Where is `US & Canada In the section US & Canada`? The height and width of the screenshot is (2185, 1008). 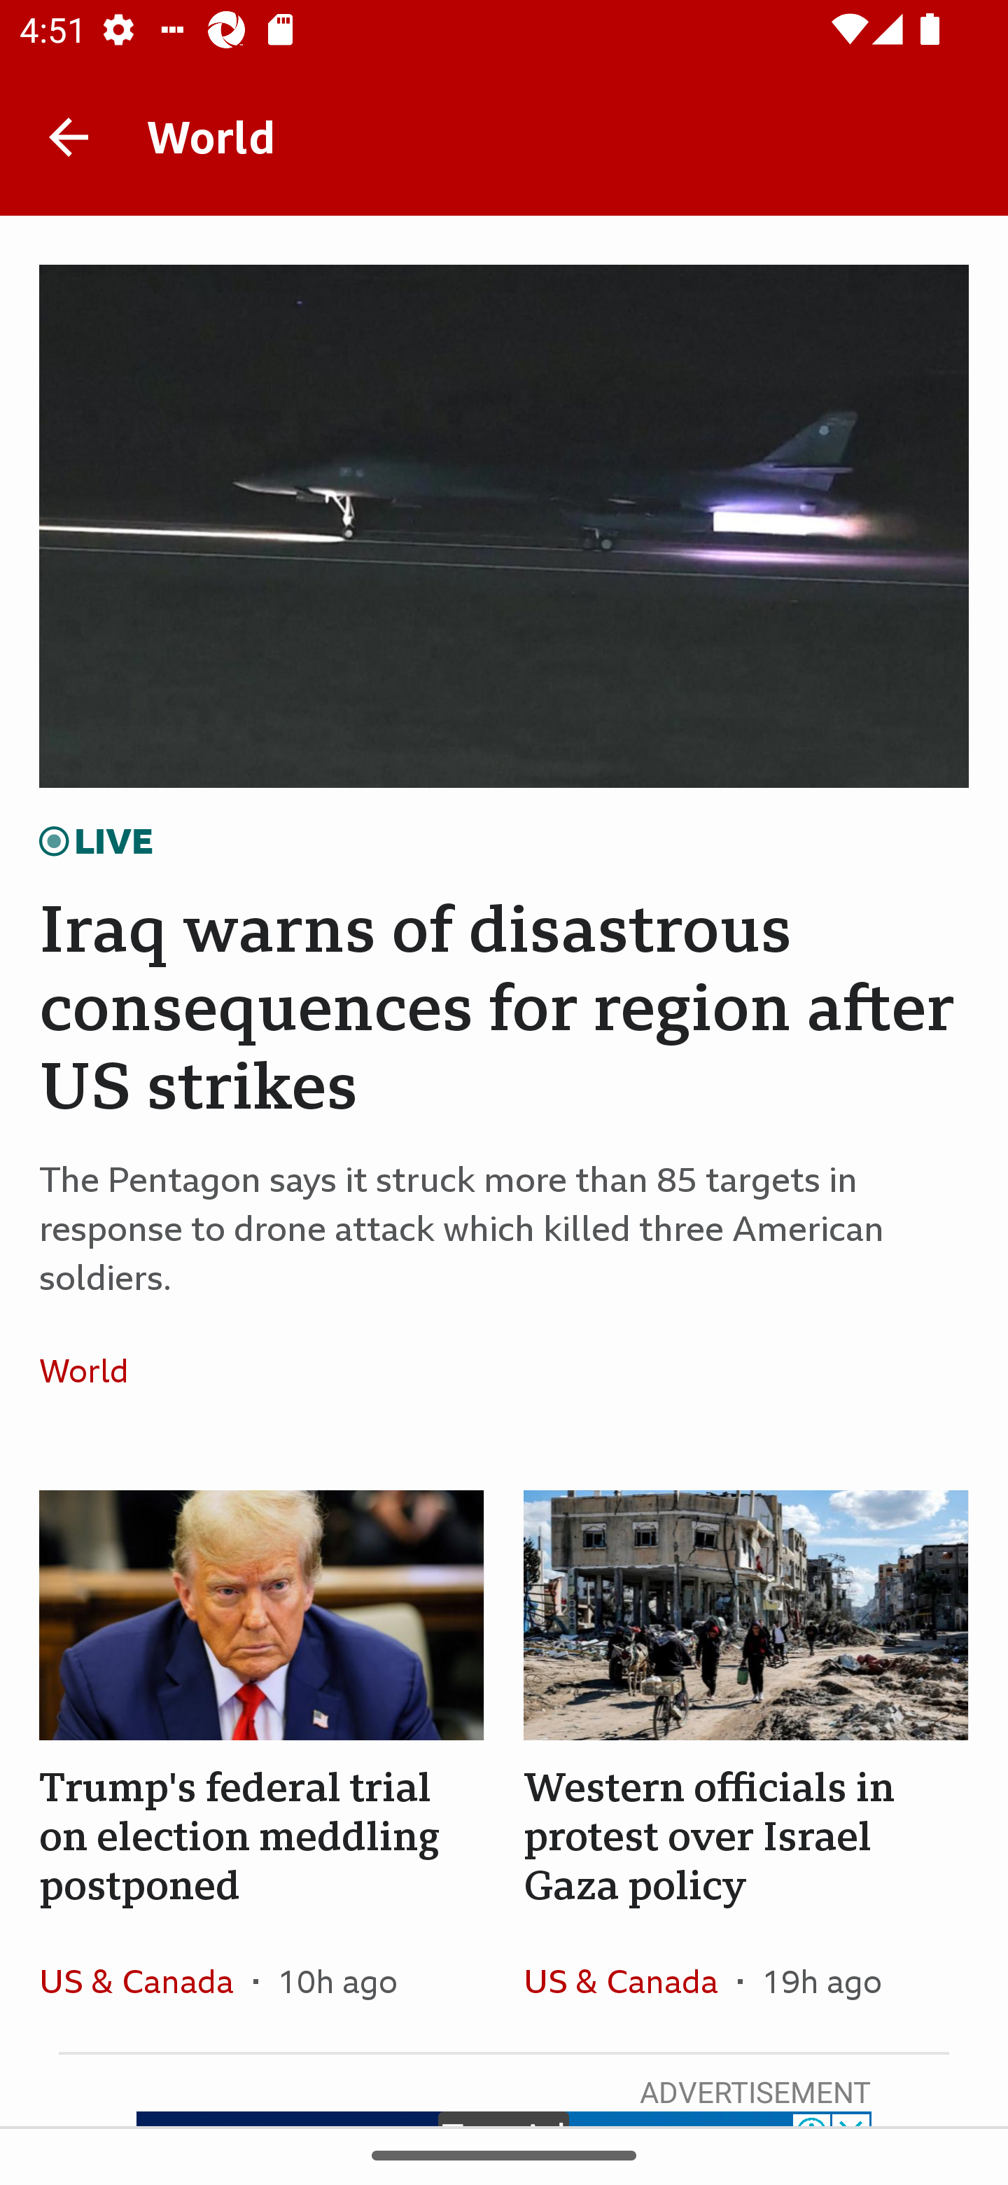 US & Canada In the section US & Canada is located at coordinates (630, 1981).